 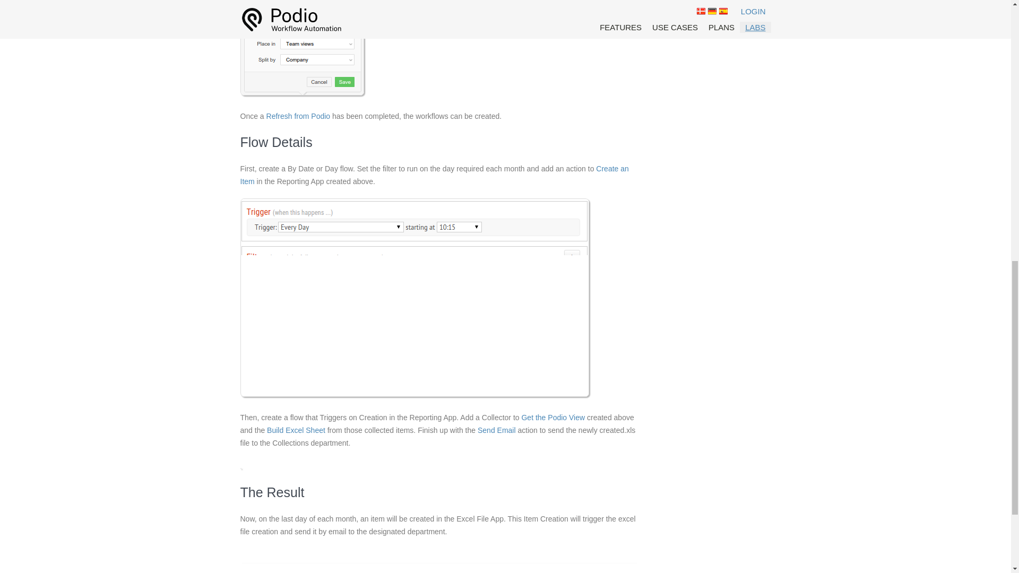 What do you see at coordinates (497, 430) in the screenshot?
I see `Send Email` at bounding box center [497, 430].